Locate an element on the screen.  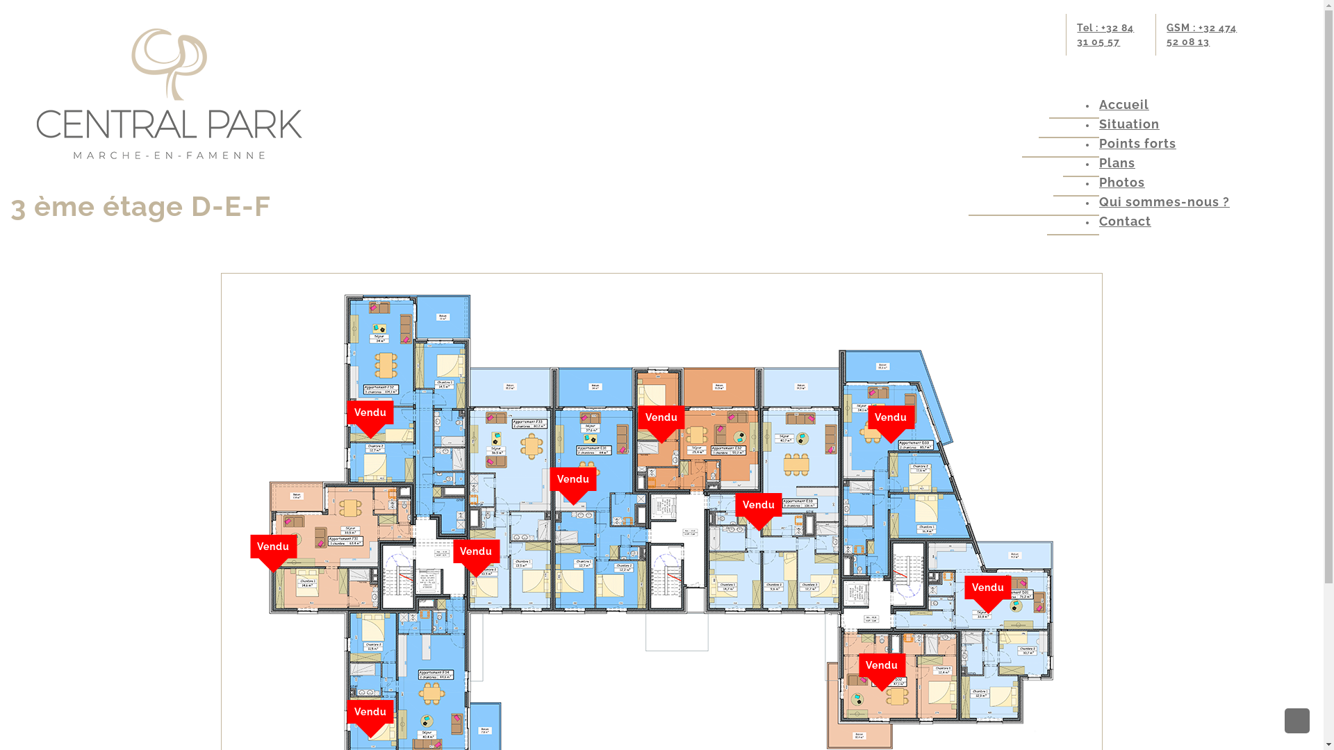
Tel : +32 84 31 05 57 is located at coordinates (1112, 35).